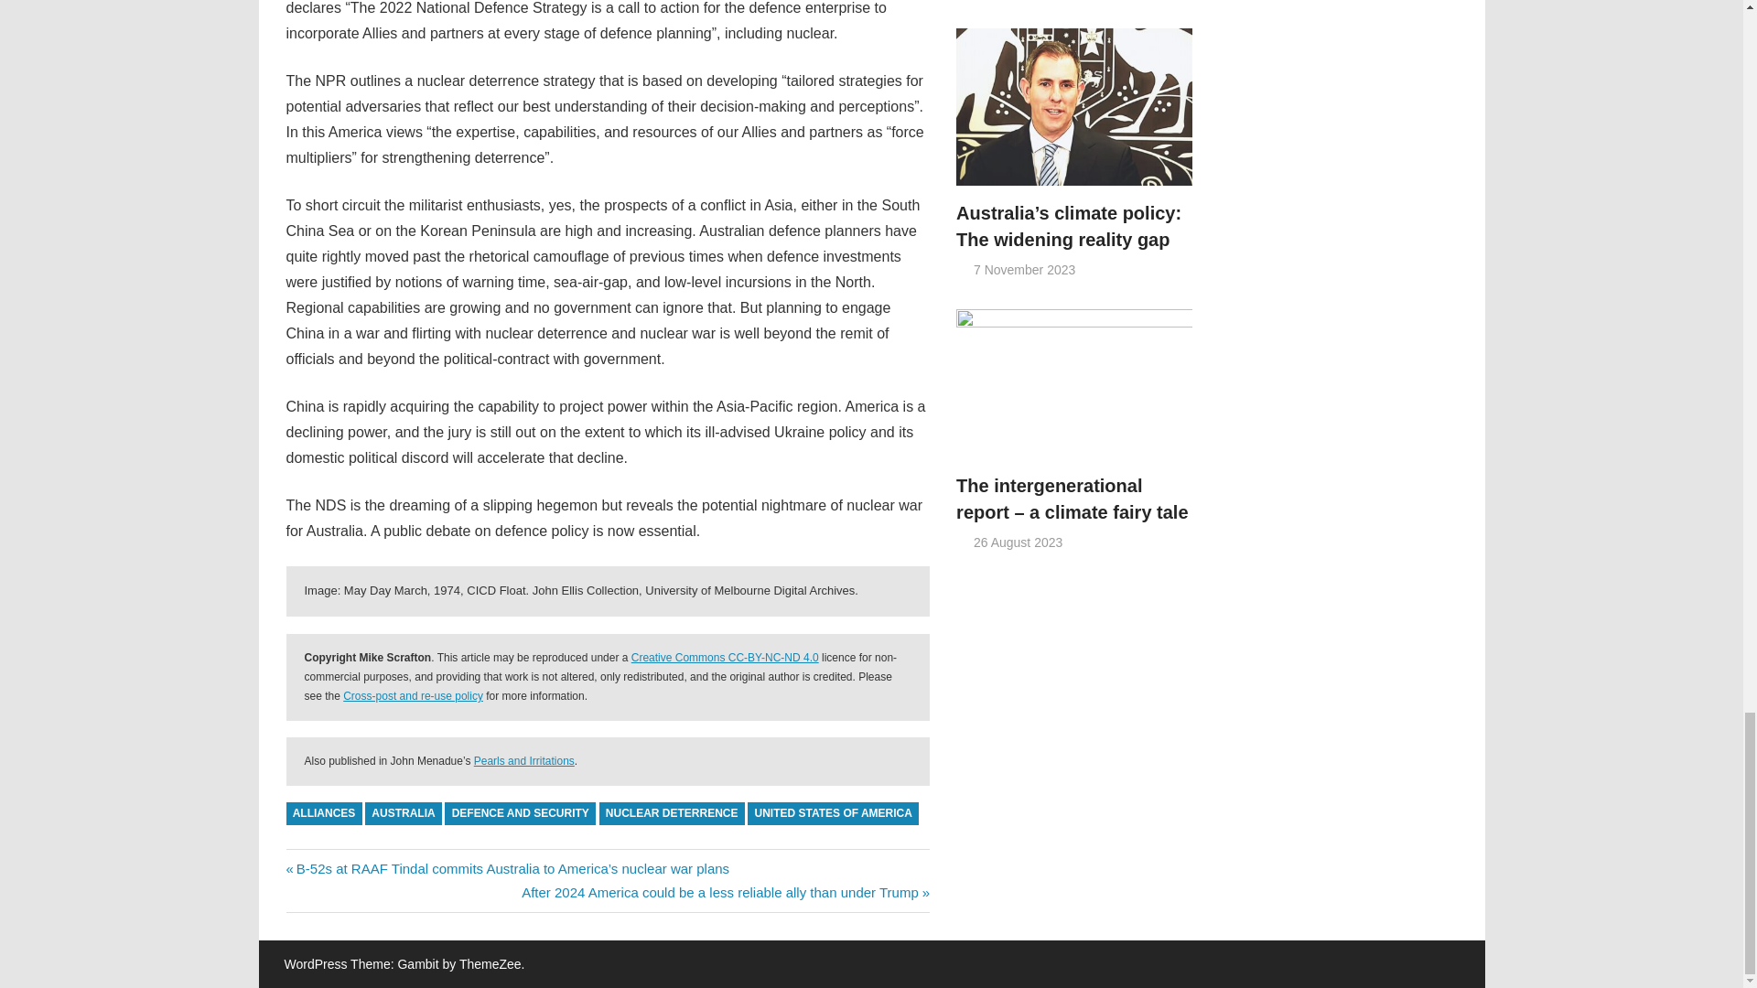  Describe the element at coordinates (413, 695) in the screenshot. I see `Cross-post and re-use policy` at that location.